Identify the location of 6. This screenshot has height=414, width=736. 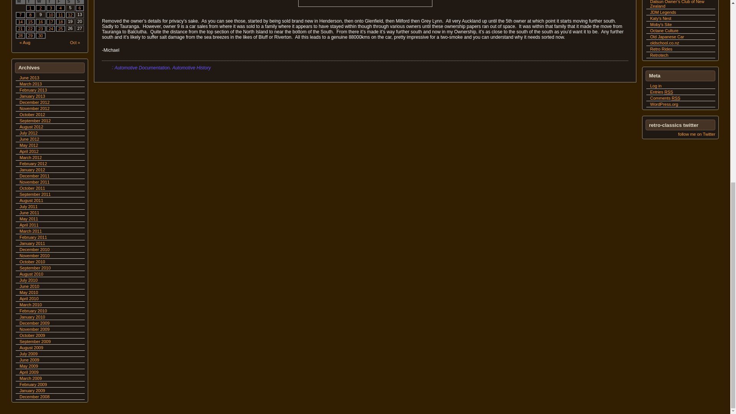
(80, 8).